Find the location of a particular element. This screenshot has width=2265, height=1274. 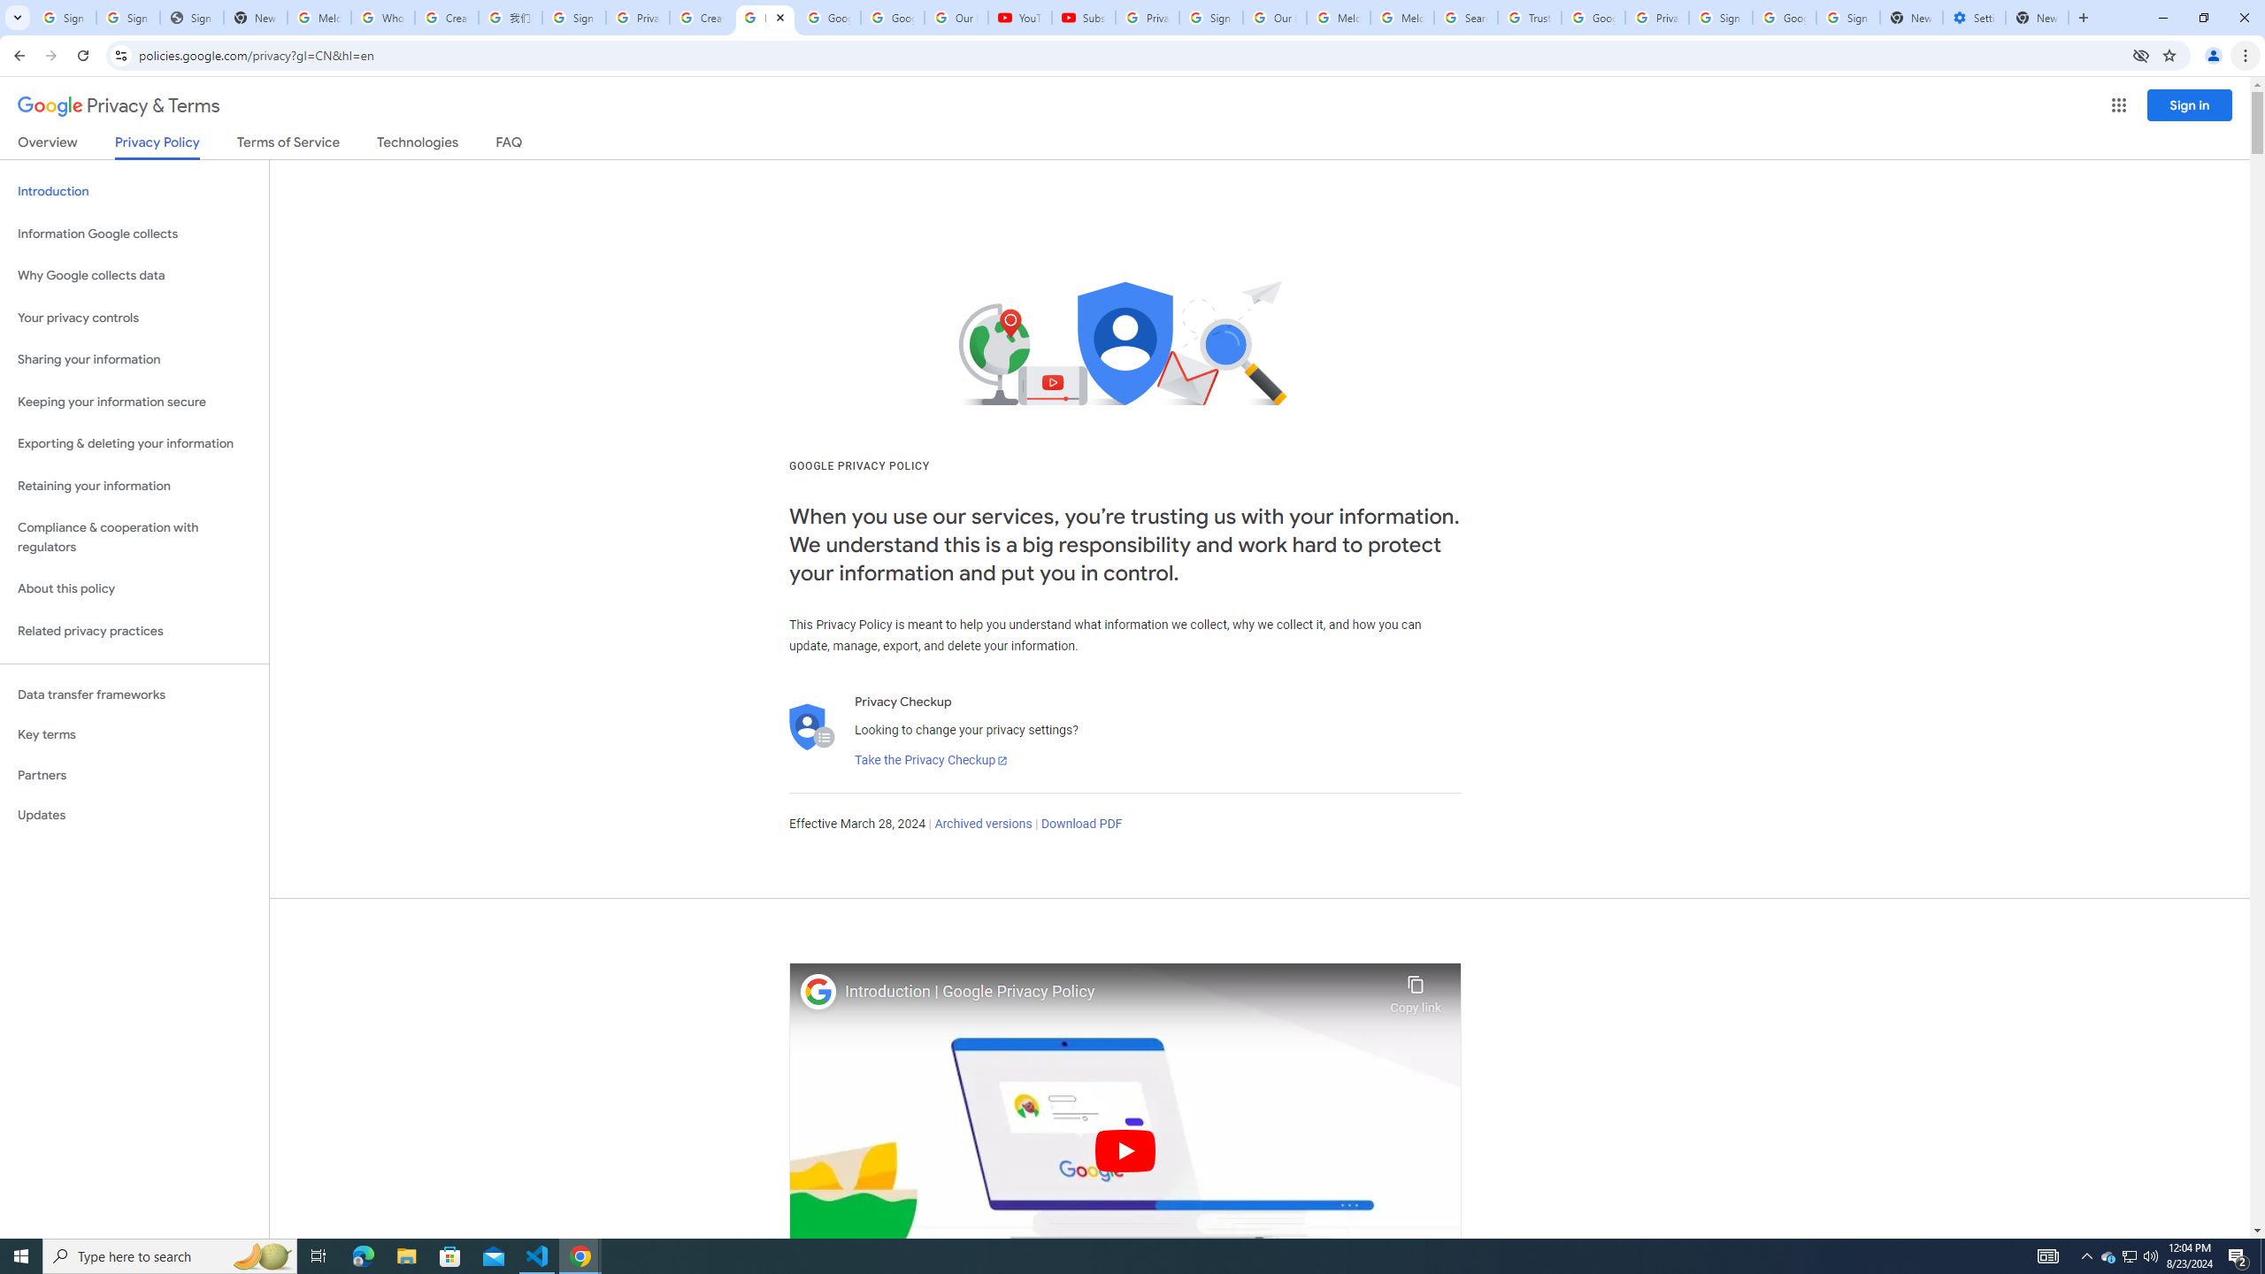

Sign in - Google Accounts is located at coordinates (1720, 18).